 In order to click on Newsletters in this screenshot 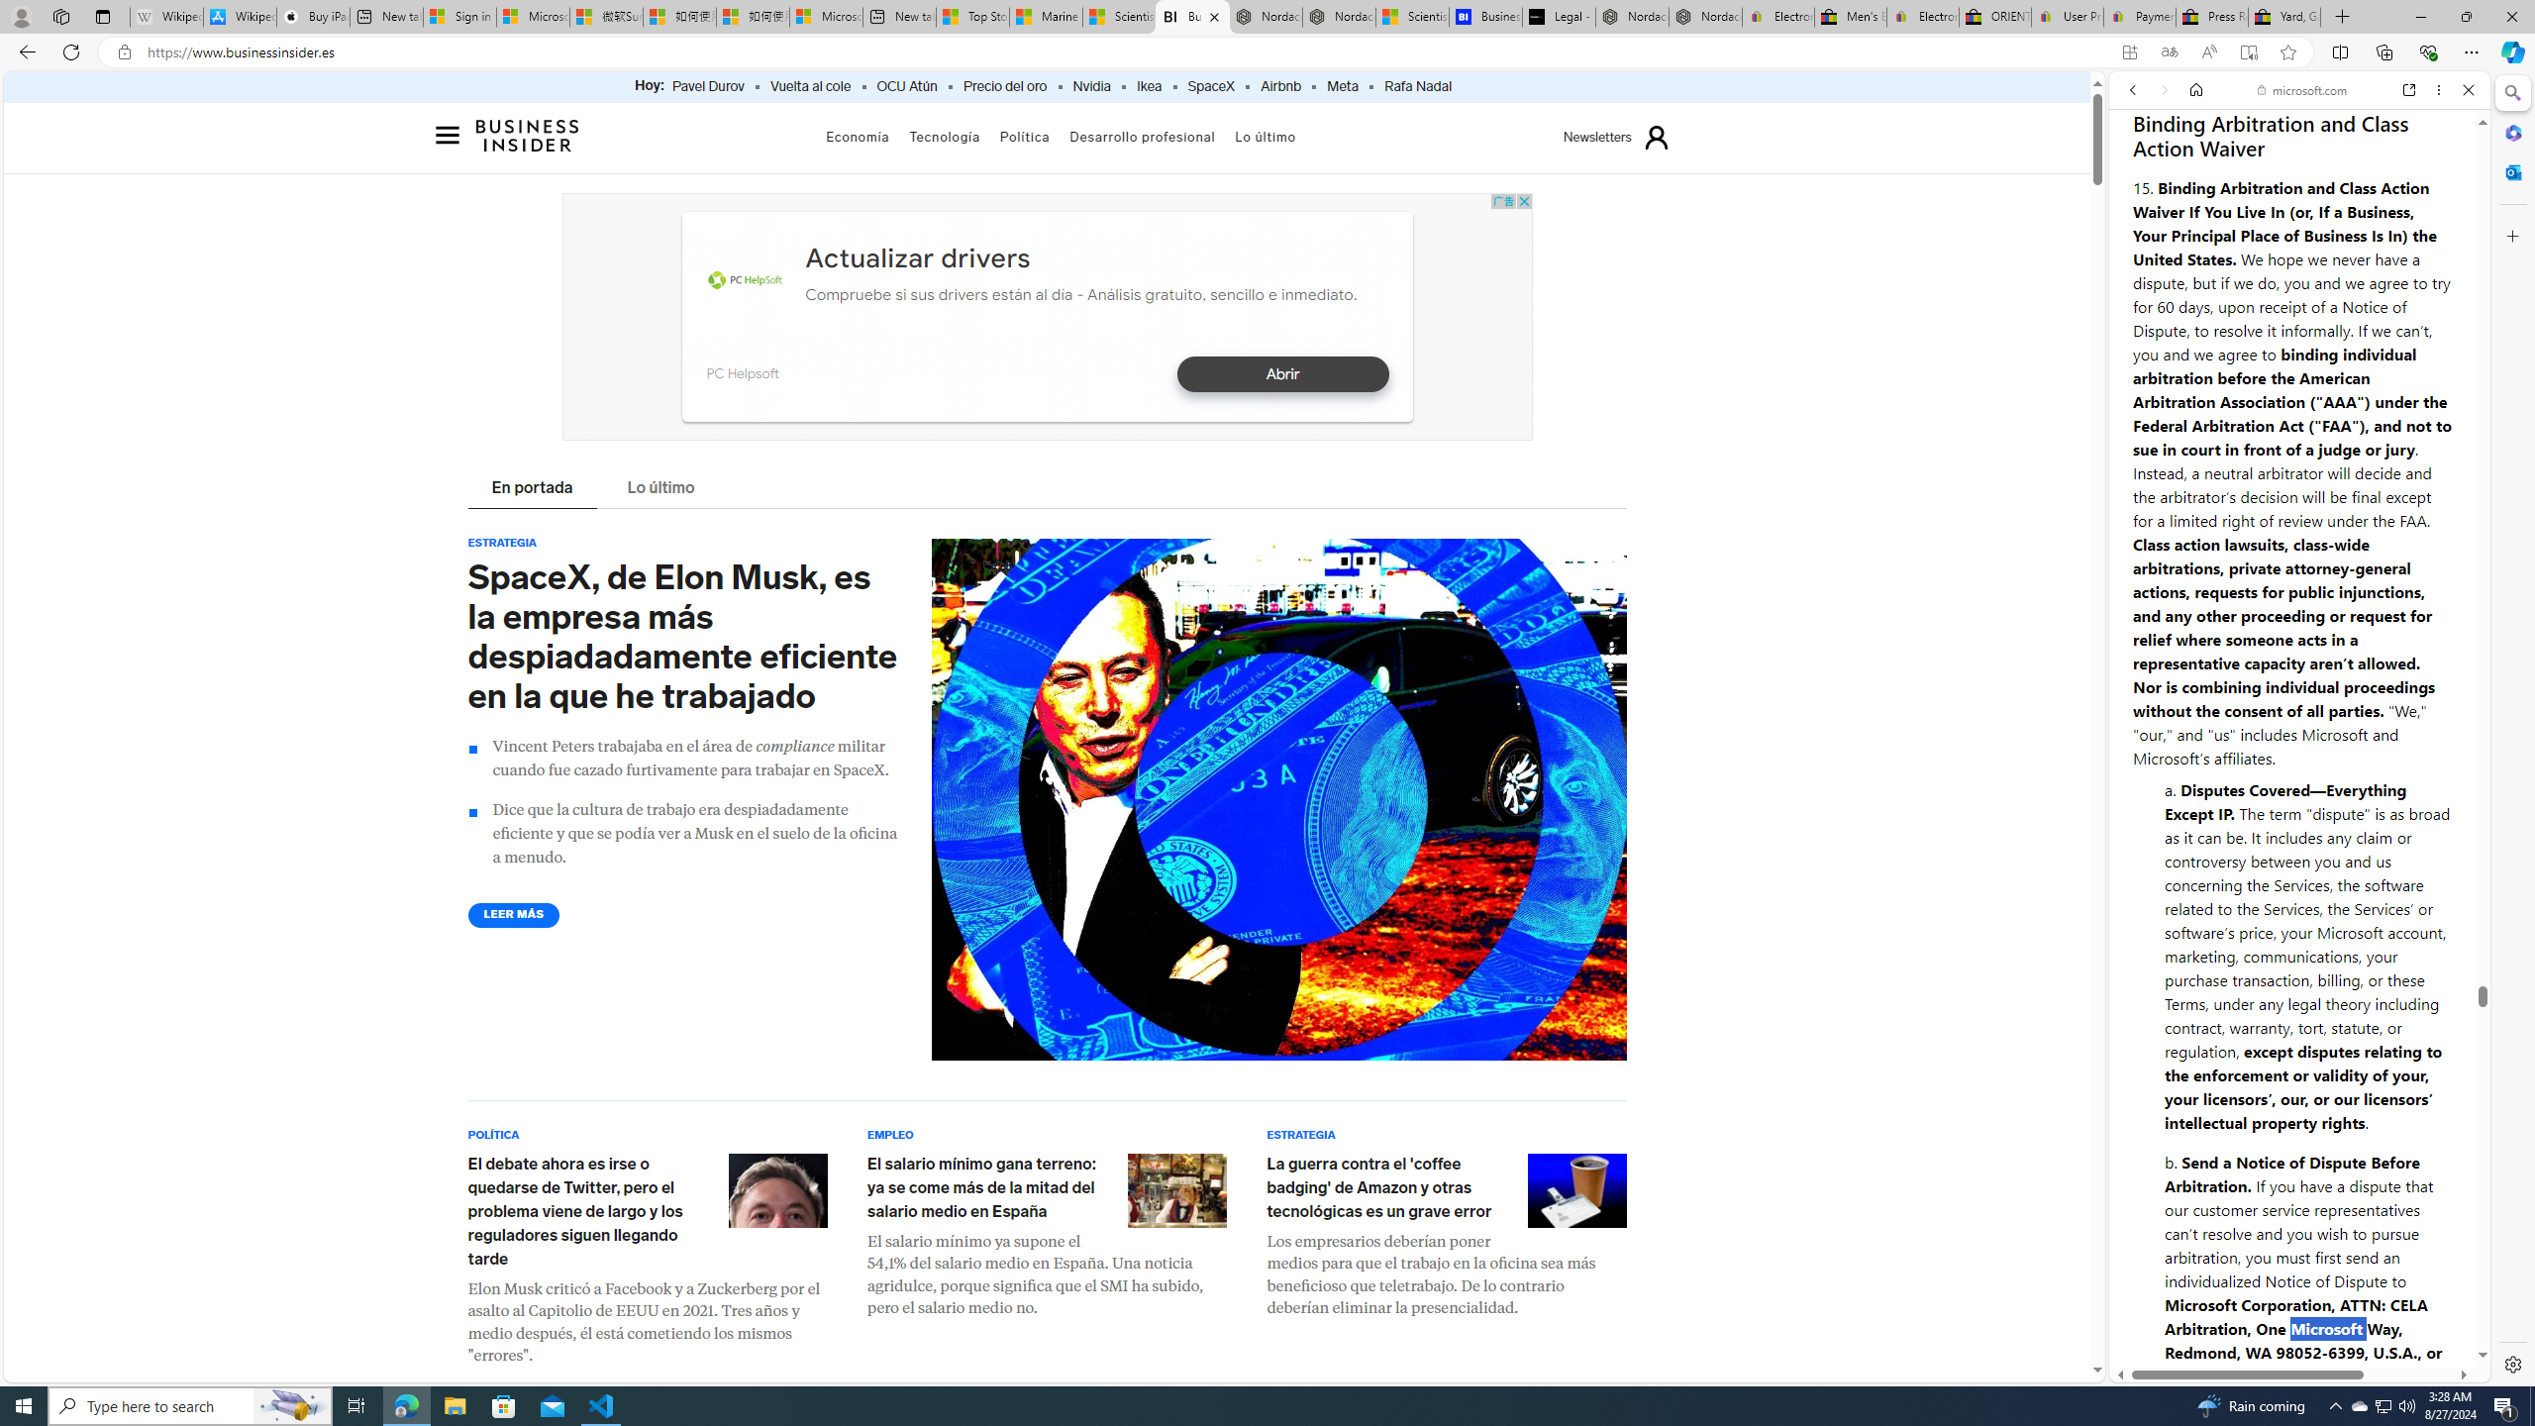, I will do `click(1596, 138)`.